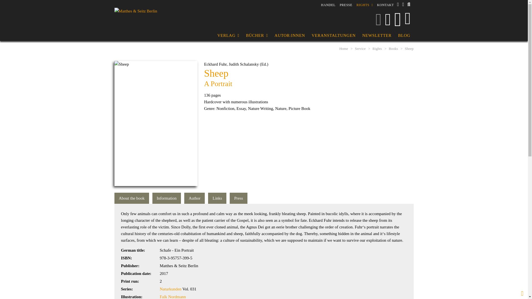 Image resolution: width=532 pixels, height=299 pixels. Describe the element at coordinates (334, 35) in the screenshot. I see `VERANSTALTUNGEN` at that location.